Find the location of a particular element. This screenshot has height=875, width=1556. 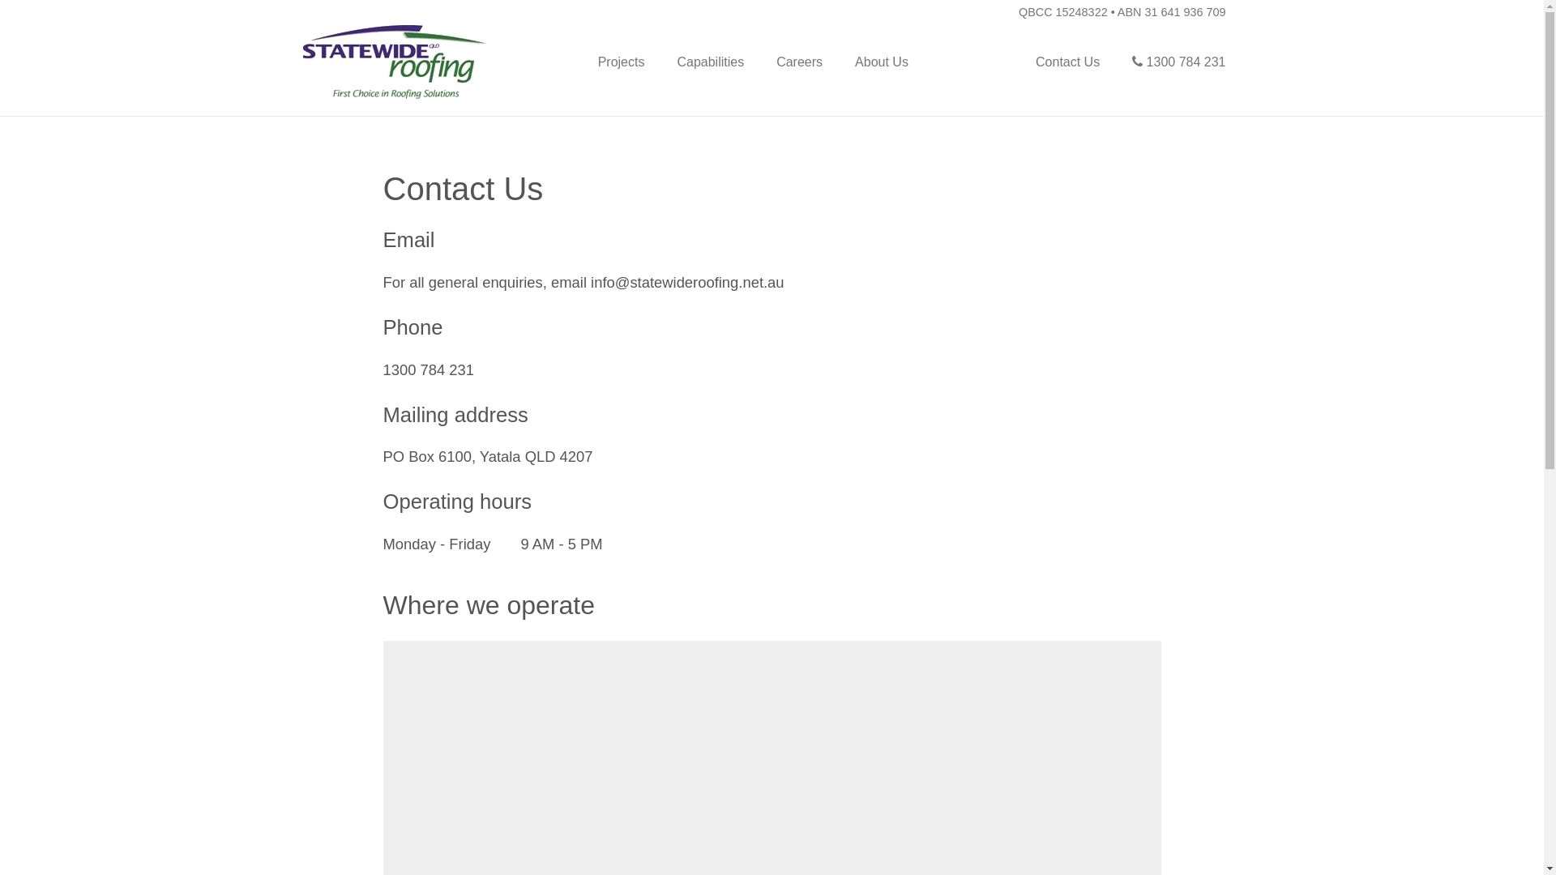

About Us is located at coordinates (882, 62).